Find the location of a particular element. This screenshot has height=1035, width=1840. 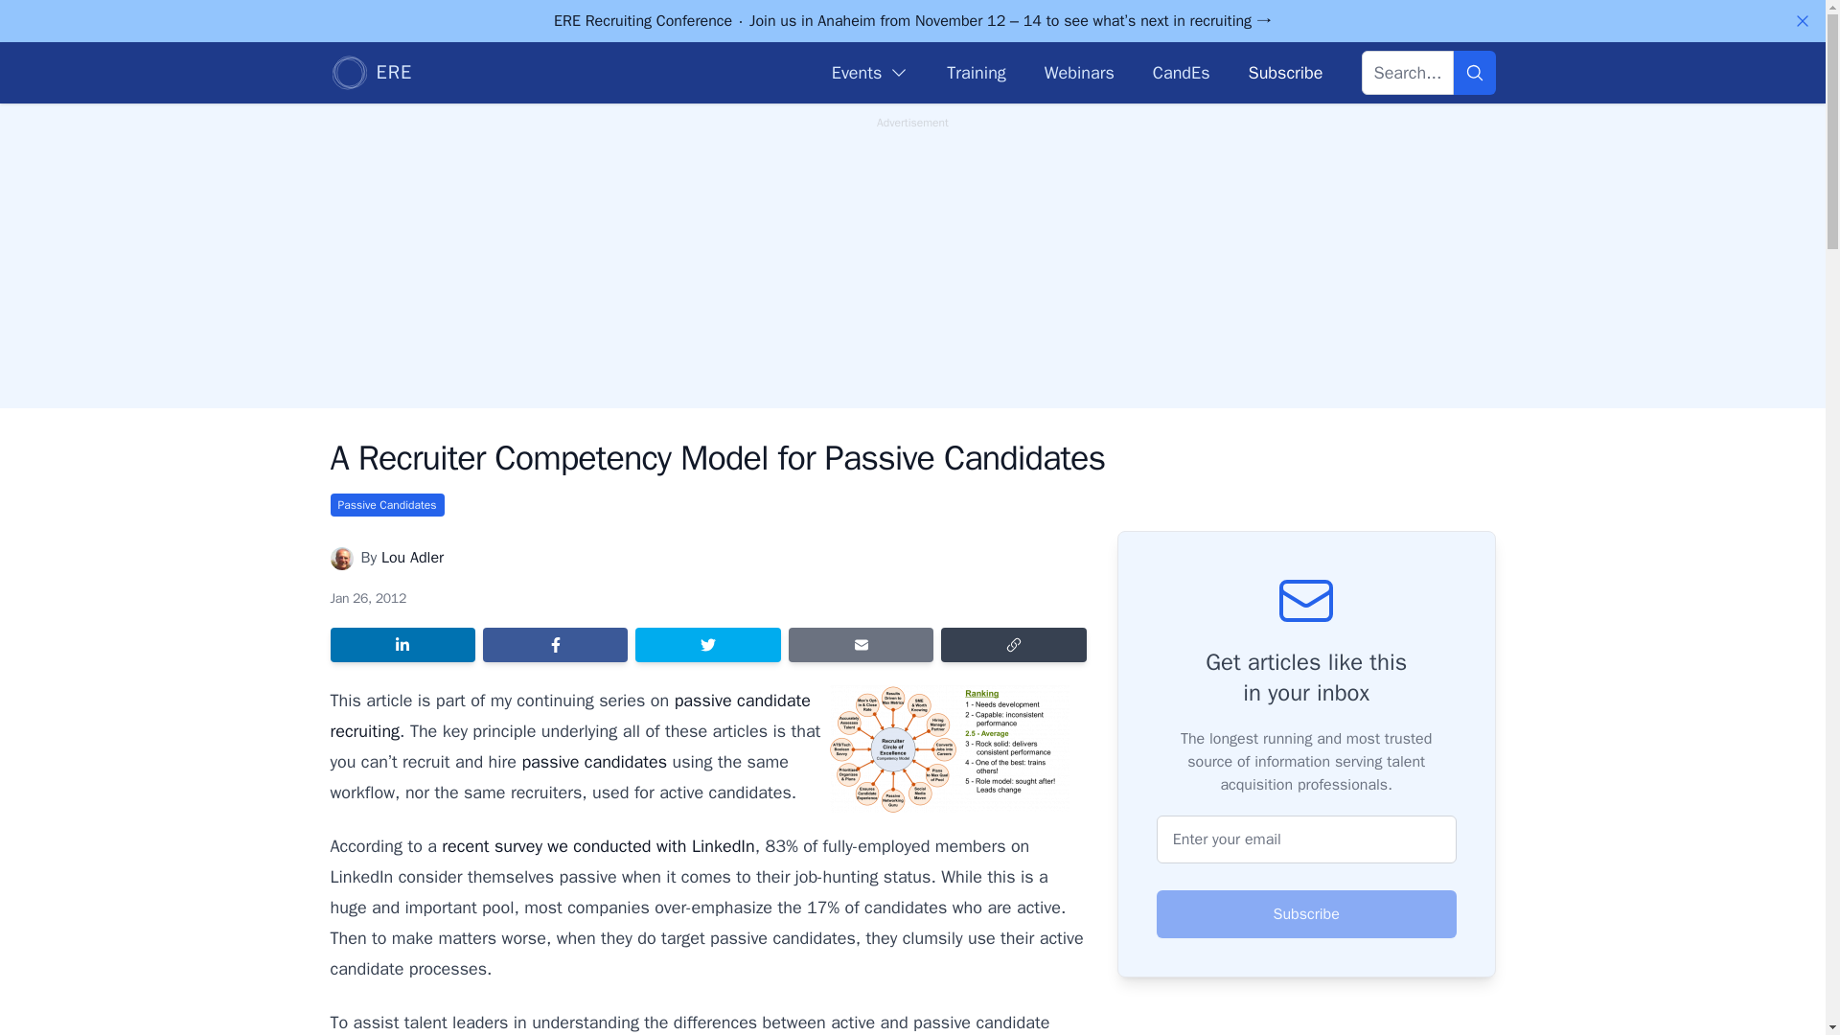

Training is located at coordinates (976, 72).